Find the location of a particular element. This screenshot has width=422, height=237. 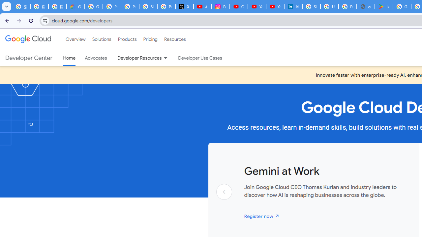

YouTube Culture & Trends - YouTube Top 10, 2021 is located at coordinates (275, 7).